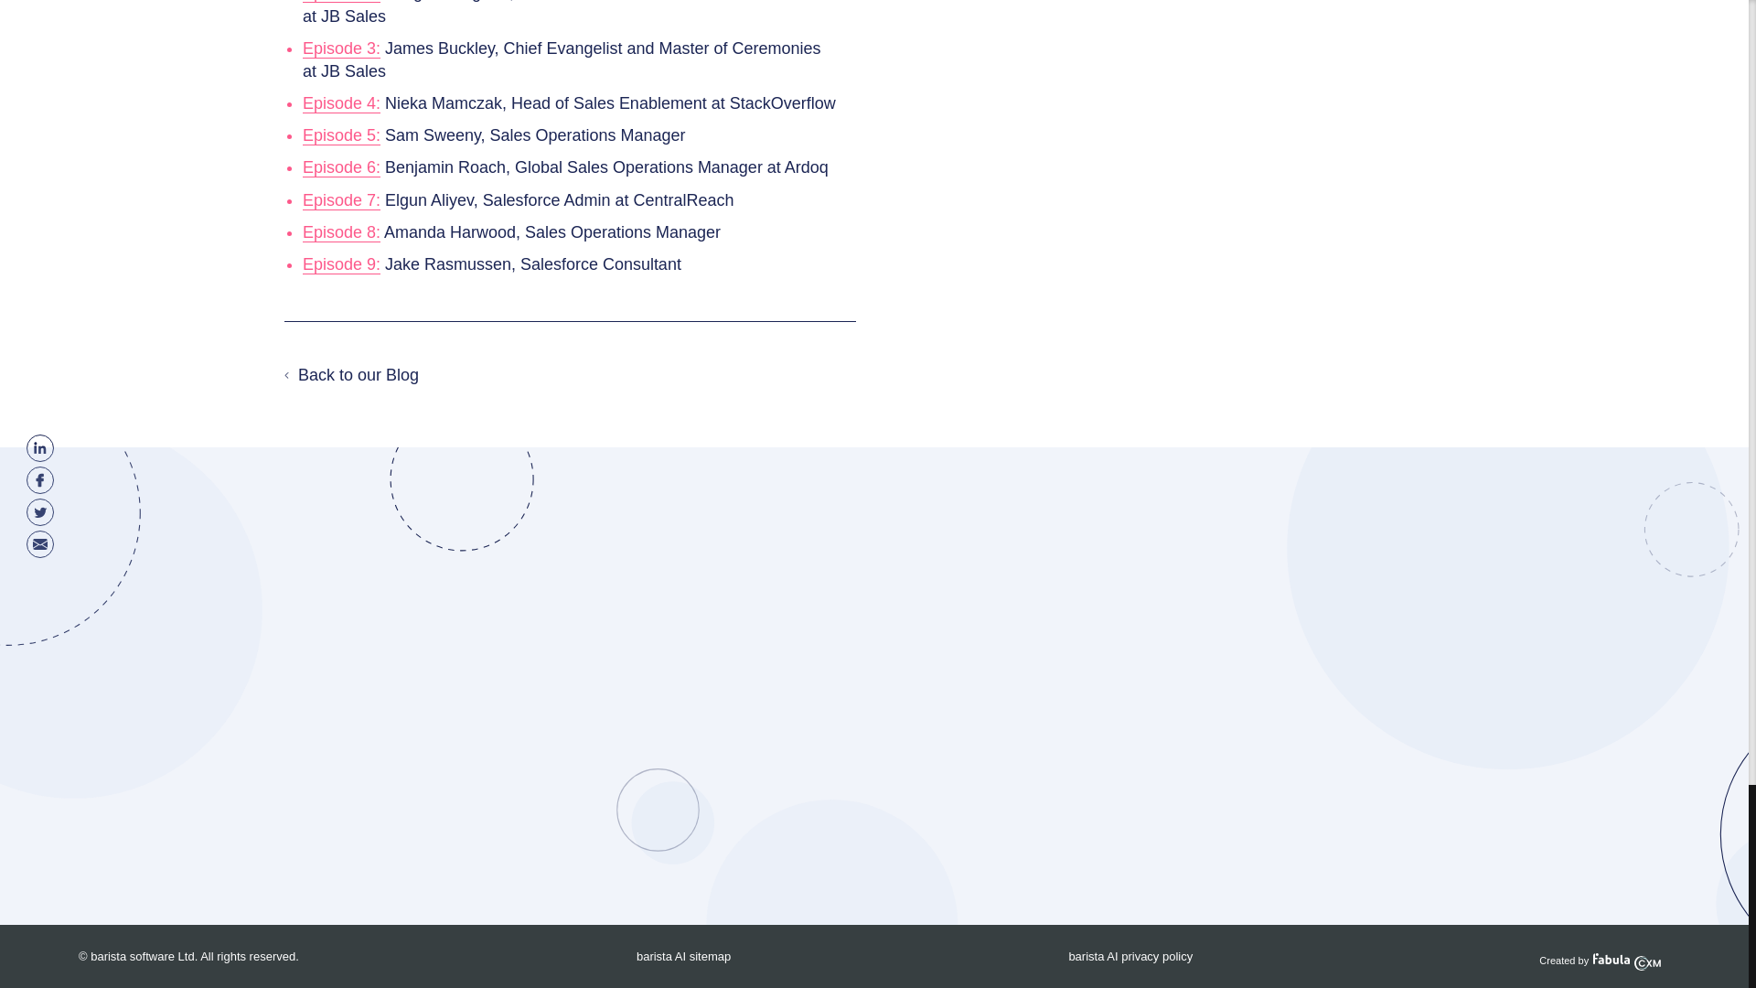 The width and height of the screenshot is (1756, 988). I want to click on barista AI sitemap, so click(682, 955).